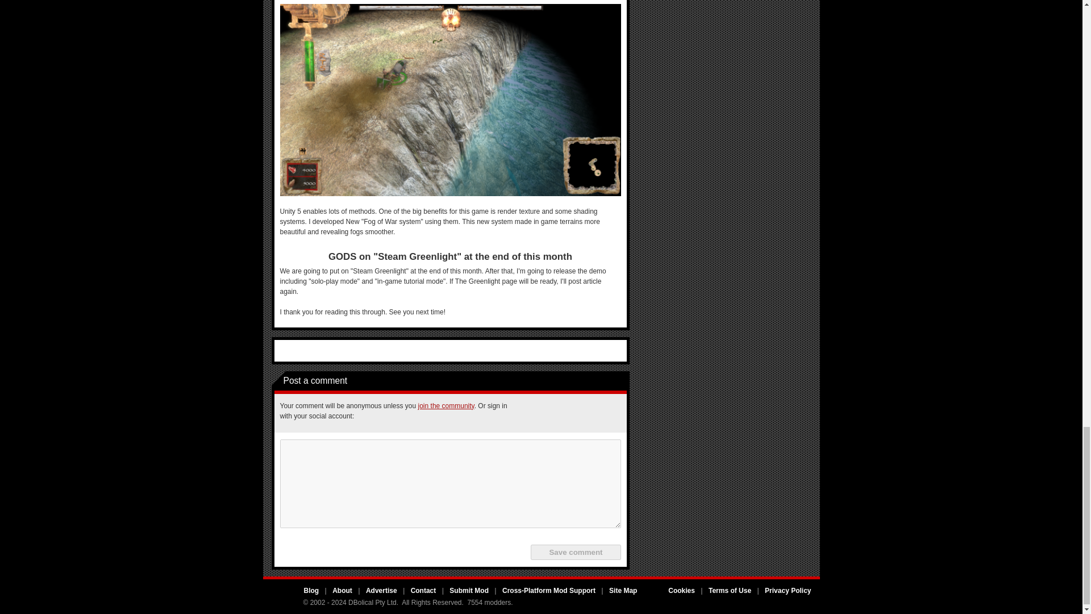 This screenshot has height=614, width=1091. I want to click on New Fow - Indie DB, so click(450, 99).